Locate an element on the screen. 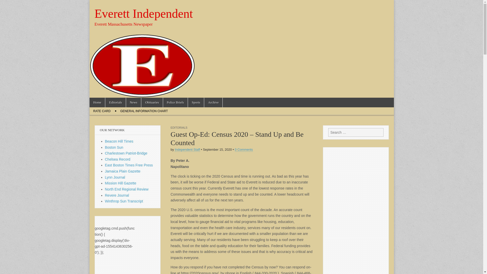 This screenshot has height=274, width=487. News is located at coordinates (133, 102).